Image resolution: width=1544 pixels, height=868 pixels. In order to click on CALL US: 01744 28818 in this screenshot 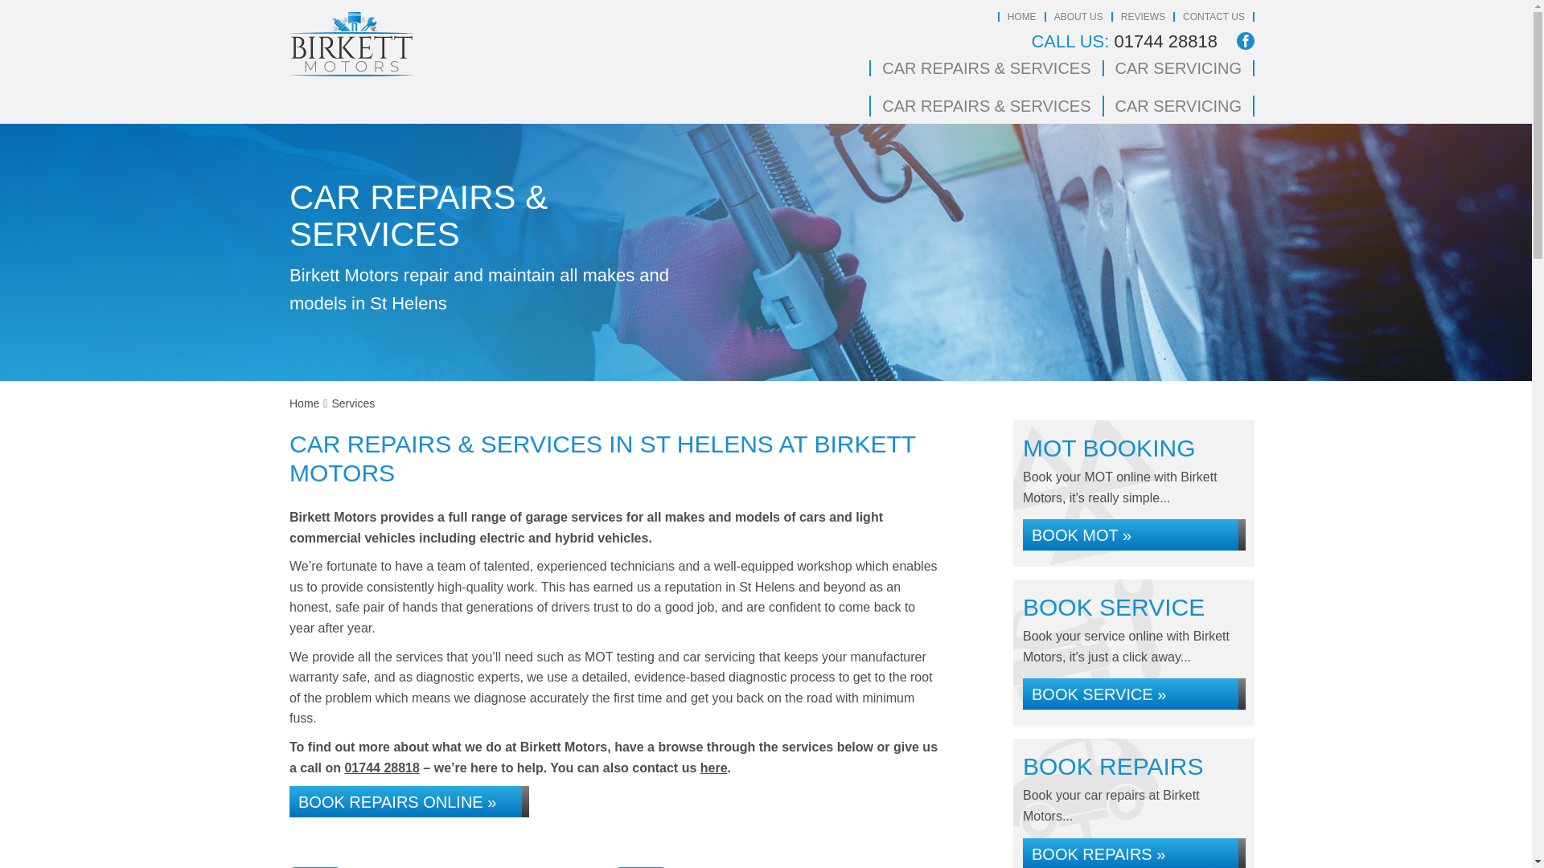, I will do `click(1124, 42)`.